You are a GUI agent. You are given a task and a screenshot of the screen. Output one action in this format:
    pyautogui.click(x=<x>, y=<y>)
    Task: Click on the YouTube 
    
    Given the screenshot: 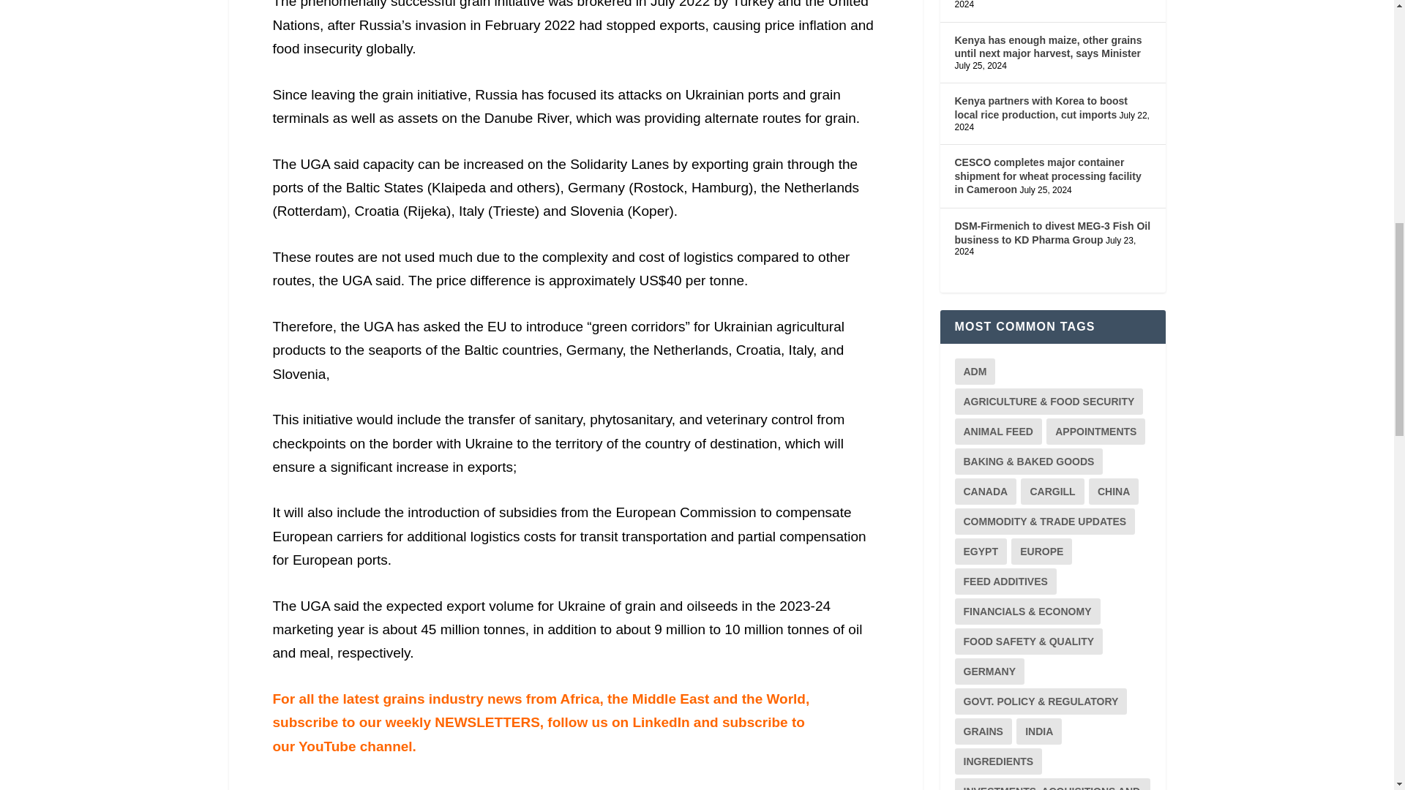 What is the action you would take?
    pyautogui.click(x=329, y=746)
    